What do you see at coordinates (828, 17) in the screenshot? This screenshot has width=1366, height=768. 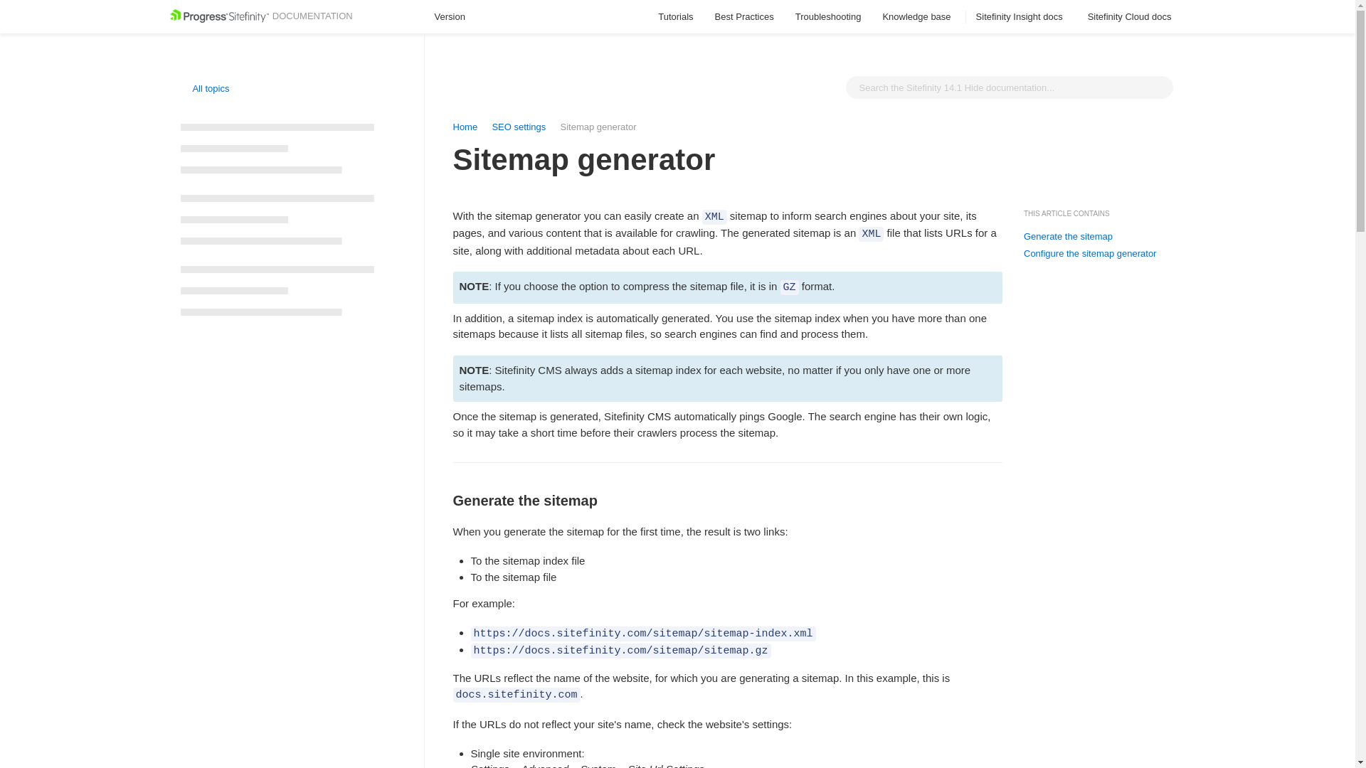 I see `Troubleshooting` at bounding box center [828, 17].